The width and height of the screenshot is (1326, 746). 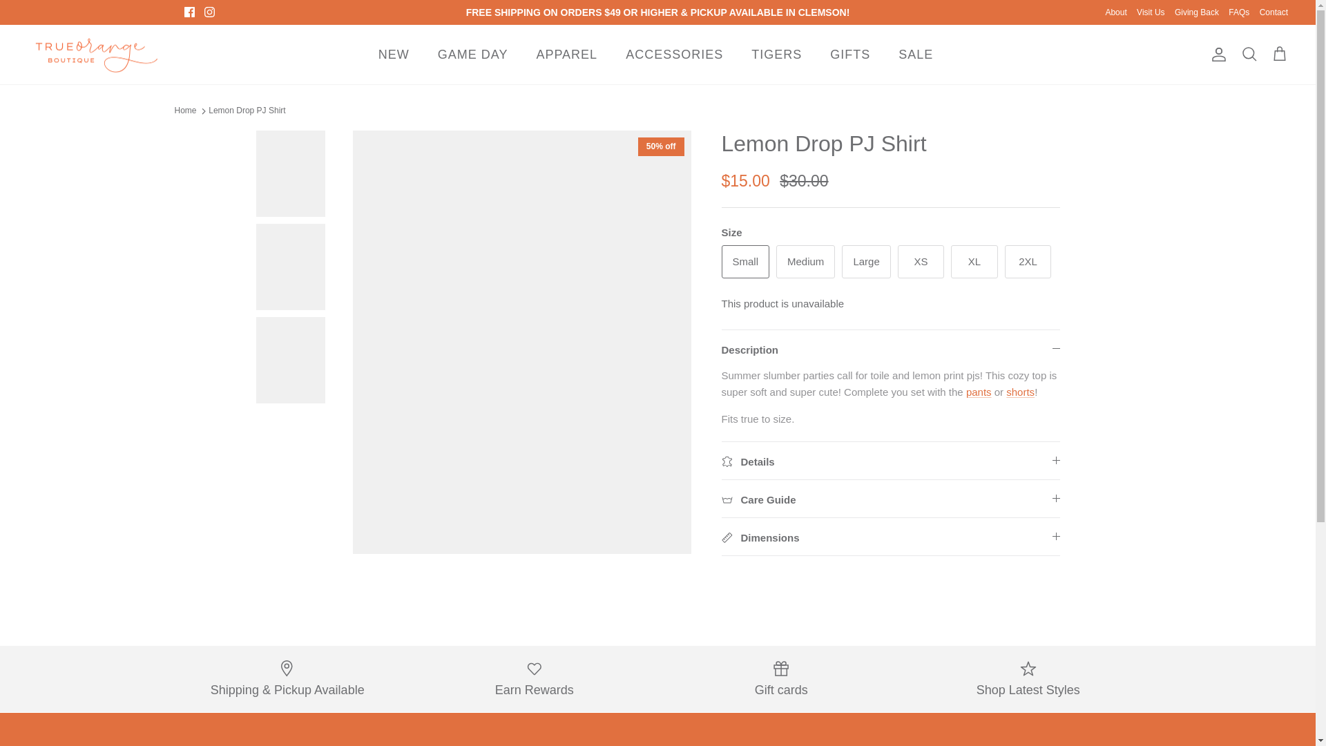 I want to click on Facebook, so click(x=189, y=11).